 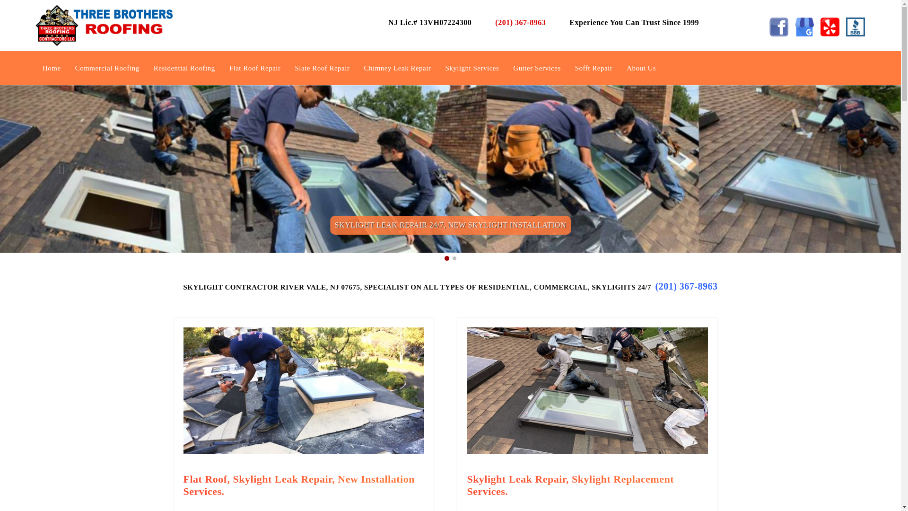 I want to click on Social Media, so click(x=804, y=26).